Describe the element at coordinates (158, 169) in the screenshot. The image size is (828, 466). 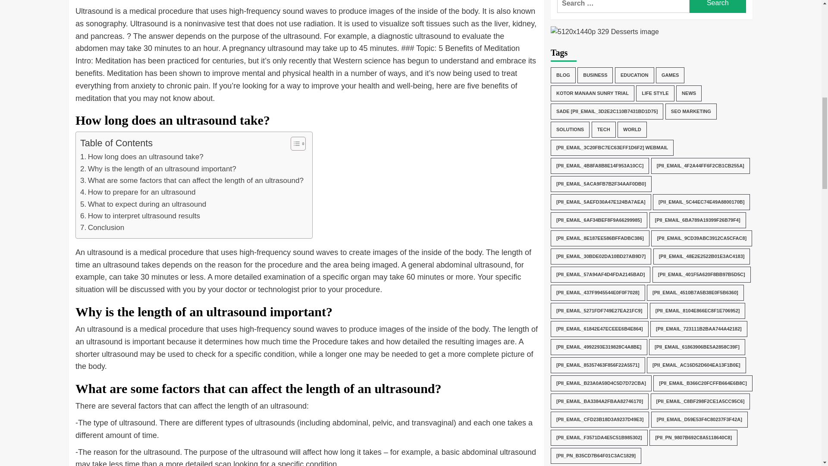
I see `Why is the length of an ultrasound important?` at that location.